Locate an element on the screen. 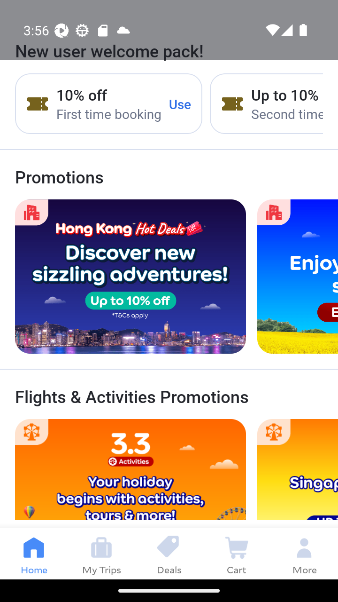 The width and height of the screenshot is (338, 602). Home is located at coordinates (34, 553).